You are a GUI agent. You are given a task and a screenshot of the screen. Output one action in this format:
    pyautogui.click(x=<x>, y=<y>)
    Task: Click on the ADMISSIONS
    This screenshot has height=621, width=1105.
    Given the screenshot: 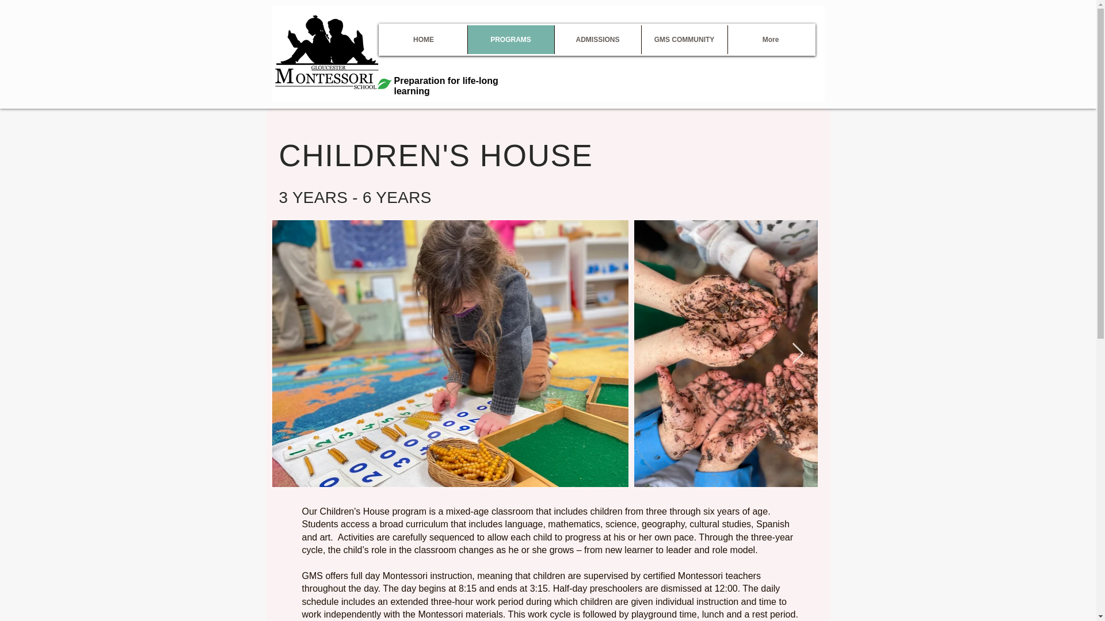 What is the action you would take?
    pyautogui.click(x=597, y=39)
    